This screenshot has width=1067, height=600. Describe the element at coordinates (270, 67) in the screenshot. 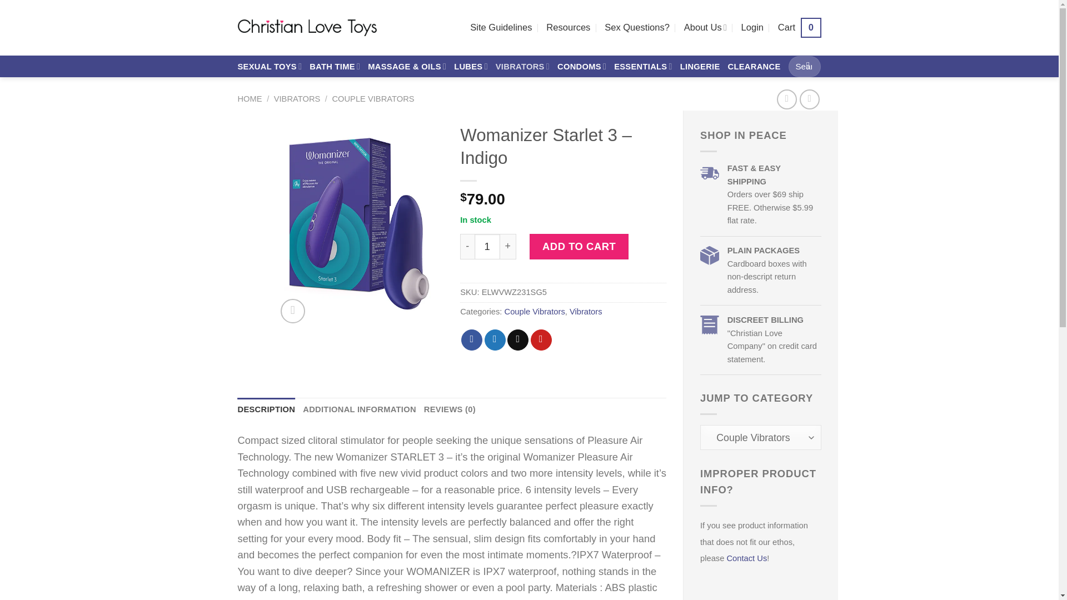

I see `Cart` at that location.